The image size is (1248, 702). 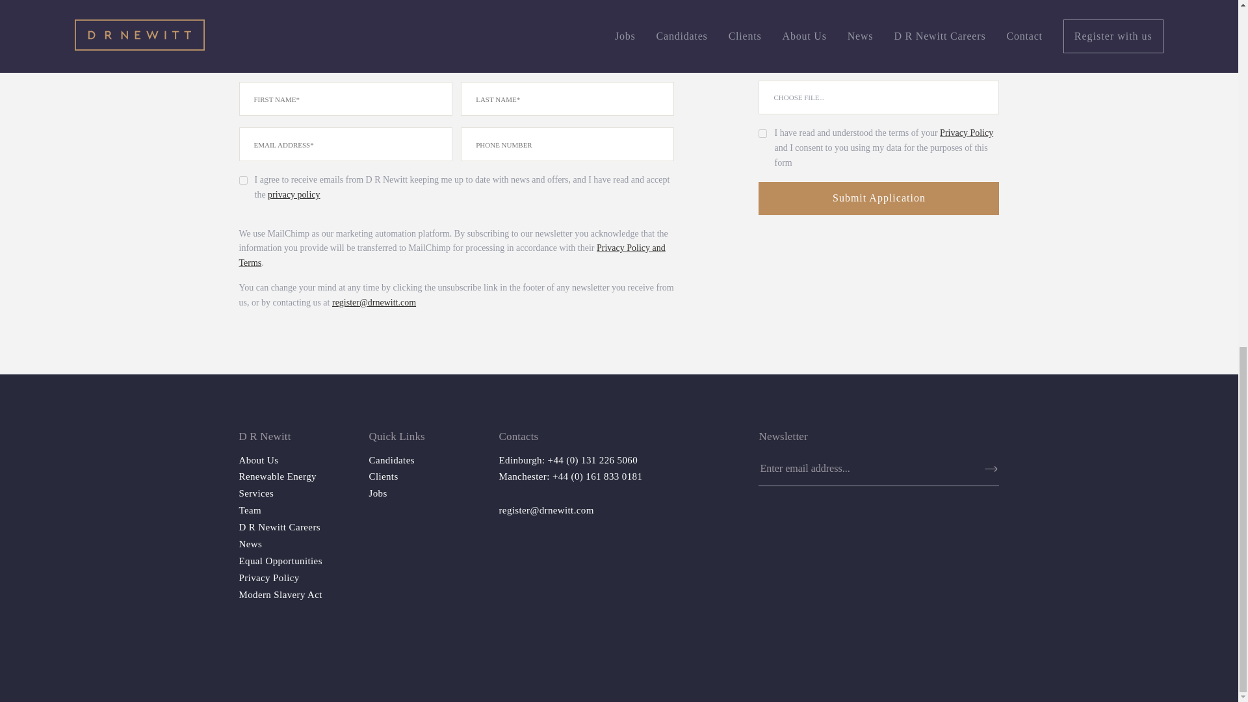 I want to click on Privacy Policy, so click(x=269, y=578).